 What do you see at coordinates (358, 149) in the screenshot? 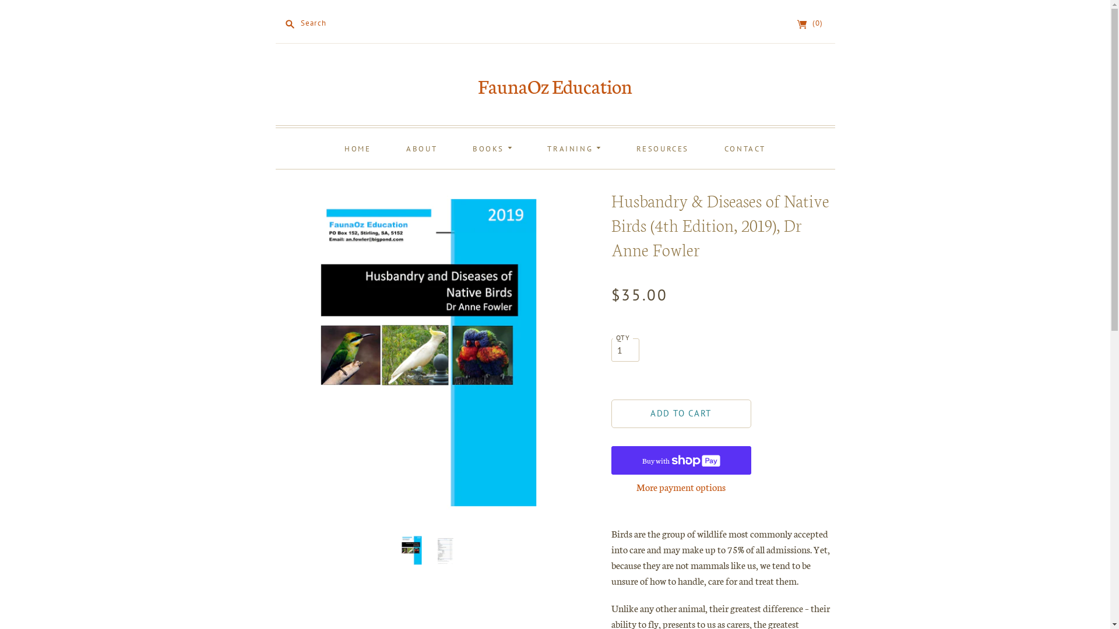
I see `HOME` at bounding box center [358, 149].